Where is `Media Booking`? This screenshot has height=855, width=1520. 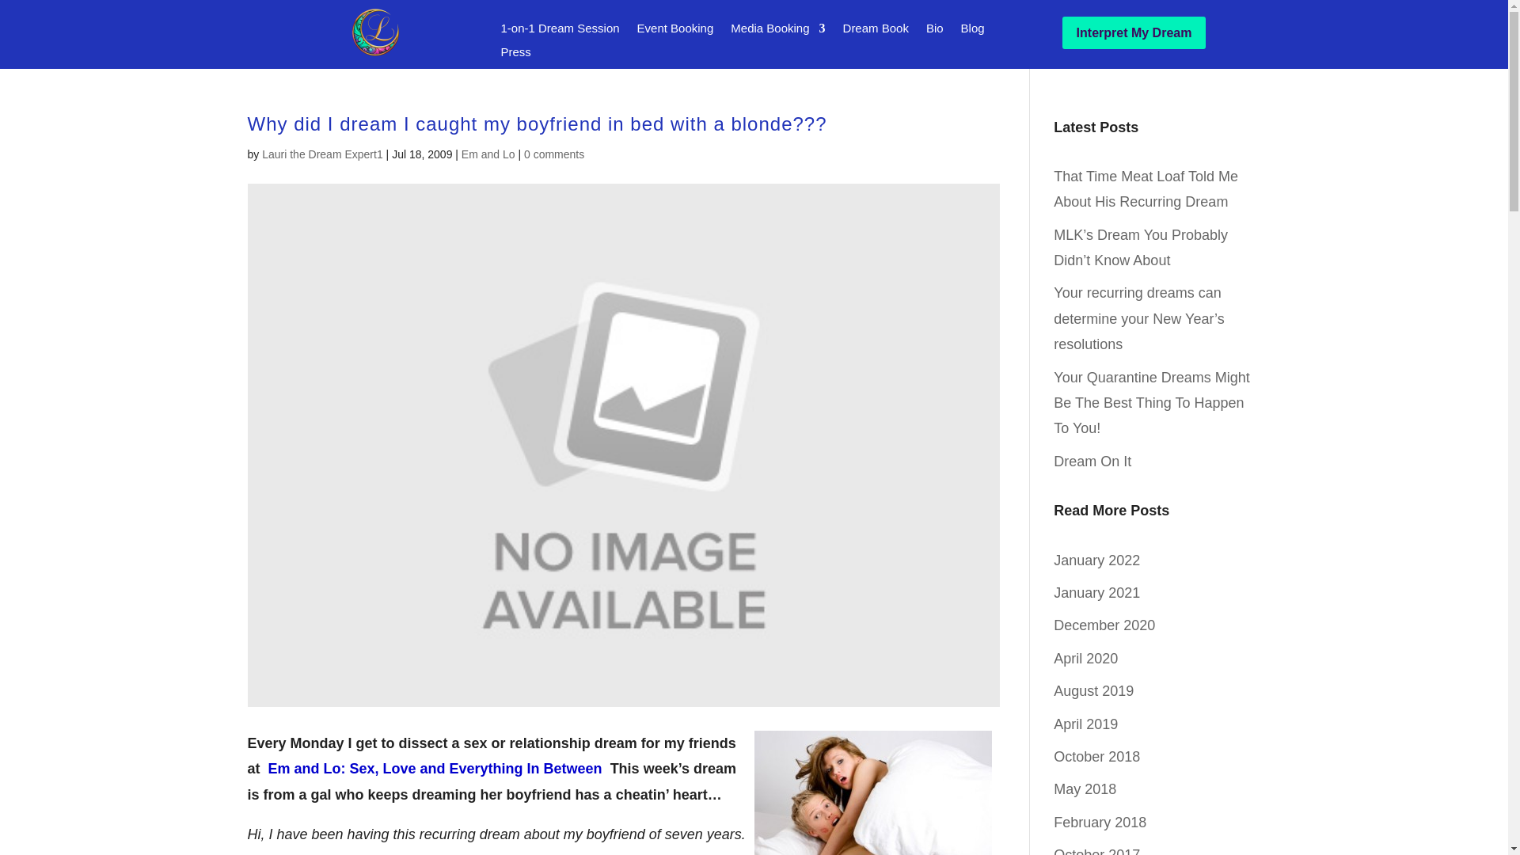 Media Booking is located at coordinates (777, 32).